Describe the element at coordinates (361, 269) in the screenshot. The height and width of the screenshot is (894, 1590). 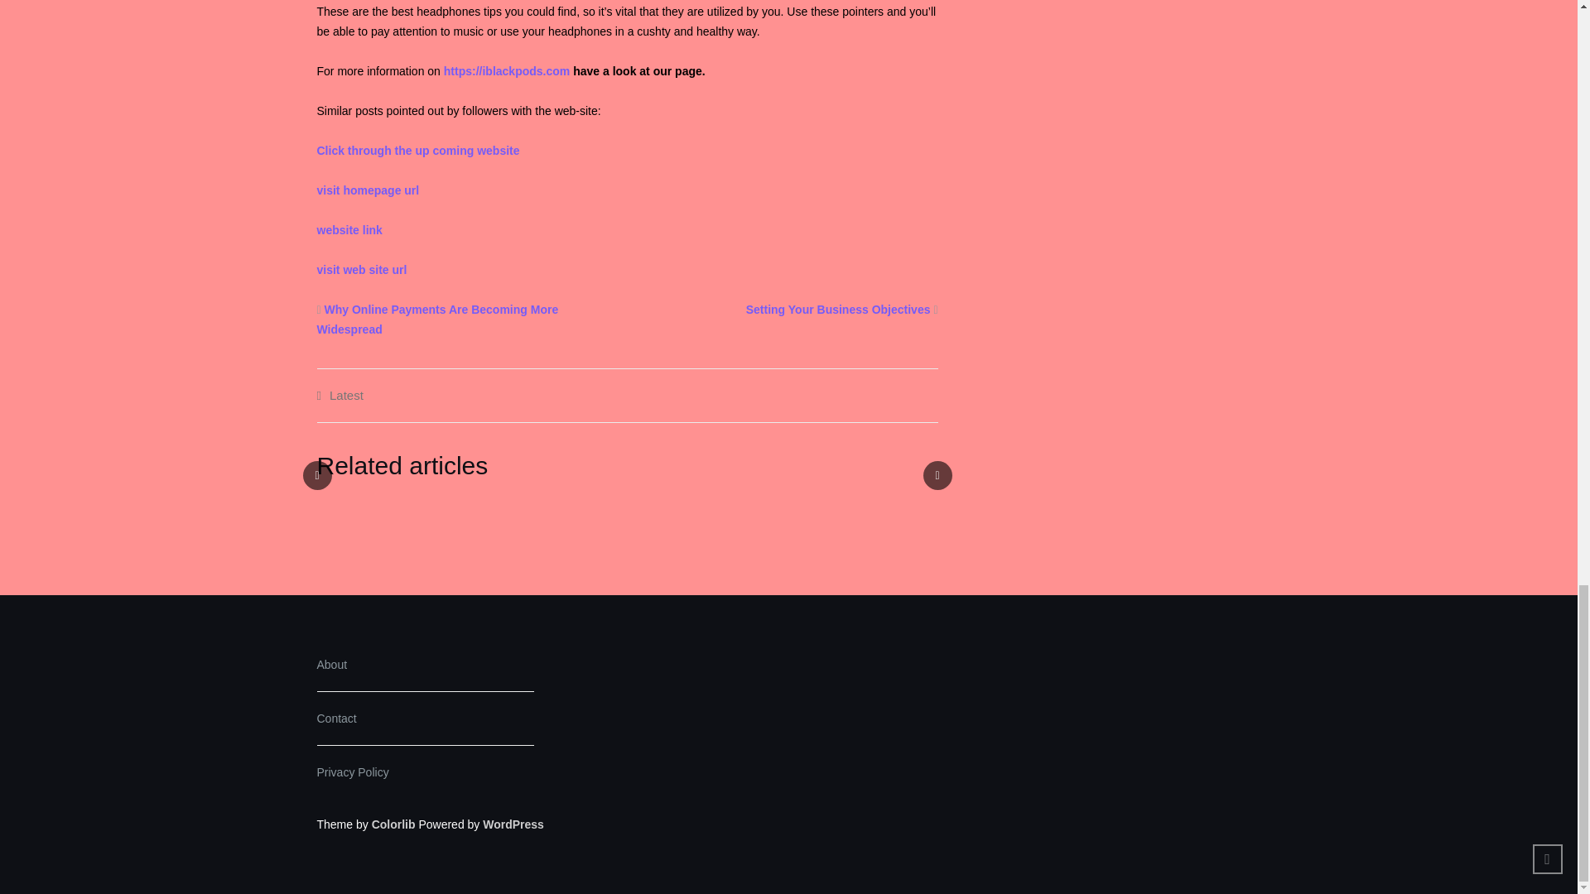
I see `visit web site url` at that location.